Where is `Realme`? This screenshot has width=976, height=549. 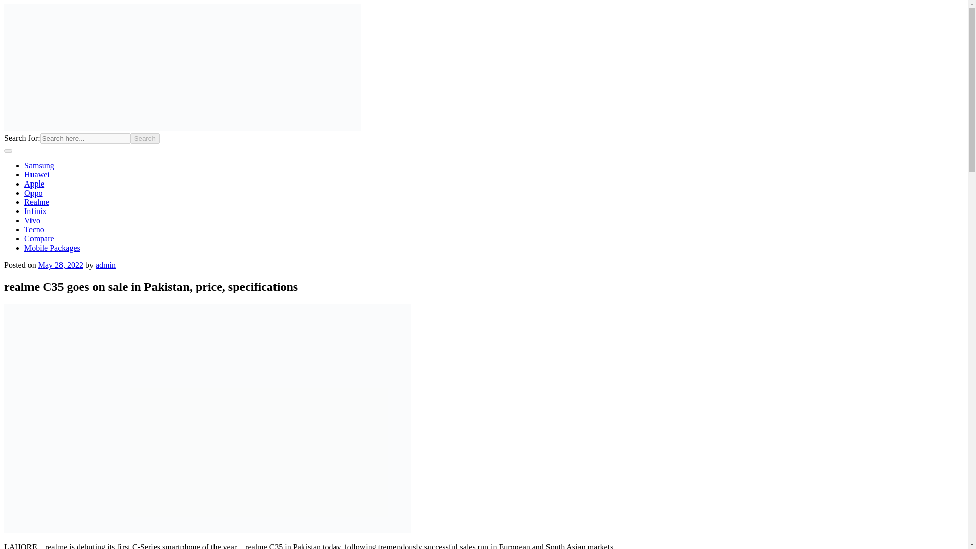 Realme is located at coordinates (37, 202).